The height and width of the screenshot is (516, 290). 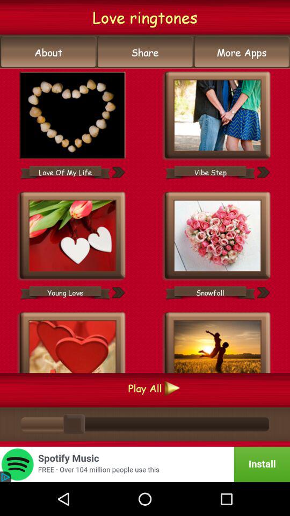 I want to click on jump until snowfall, so click(x=210, y=292).